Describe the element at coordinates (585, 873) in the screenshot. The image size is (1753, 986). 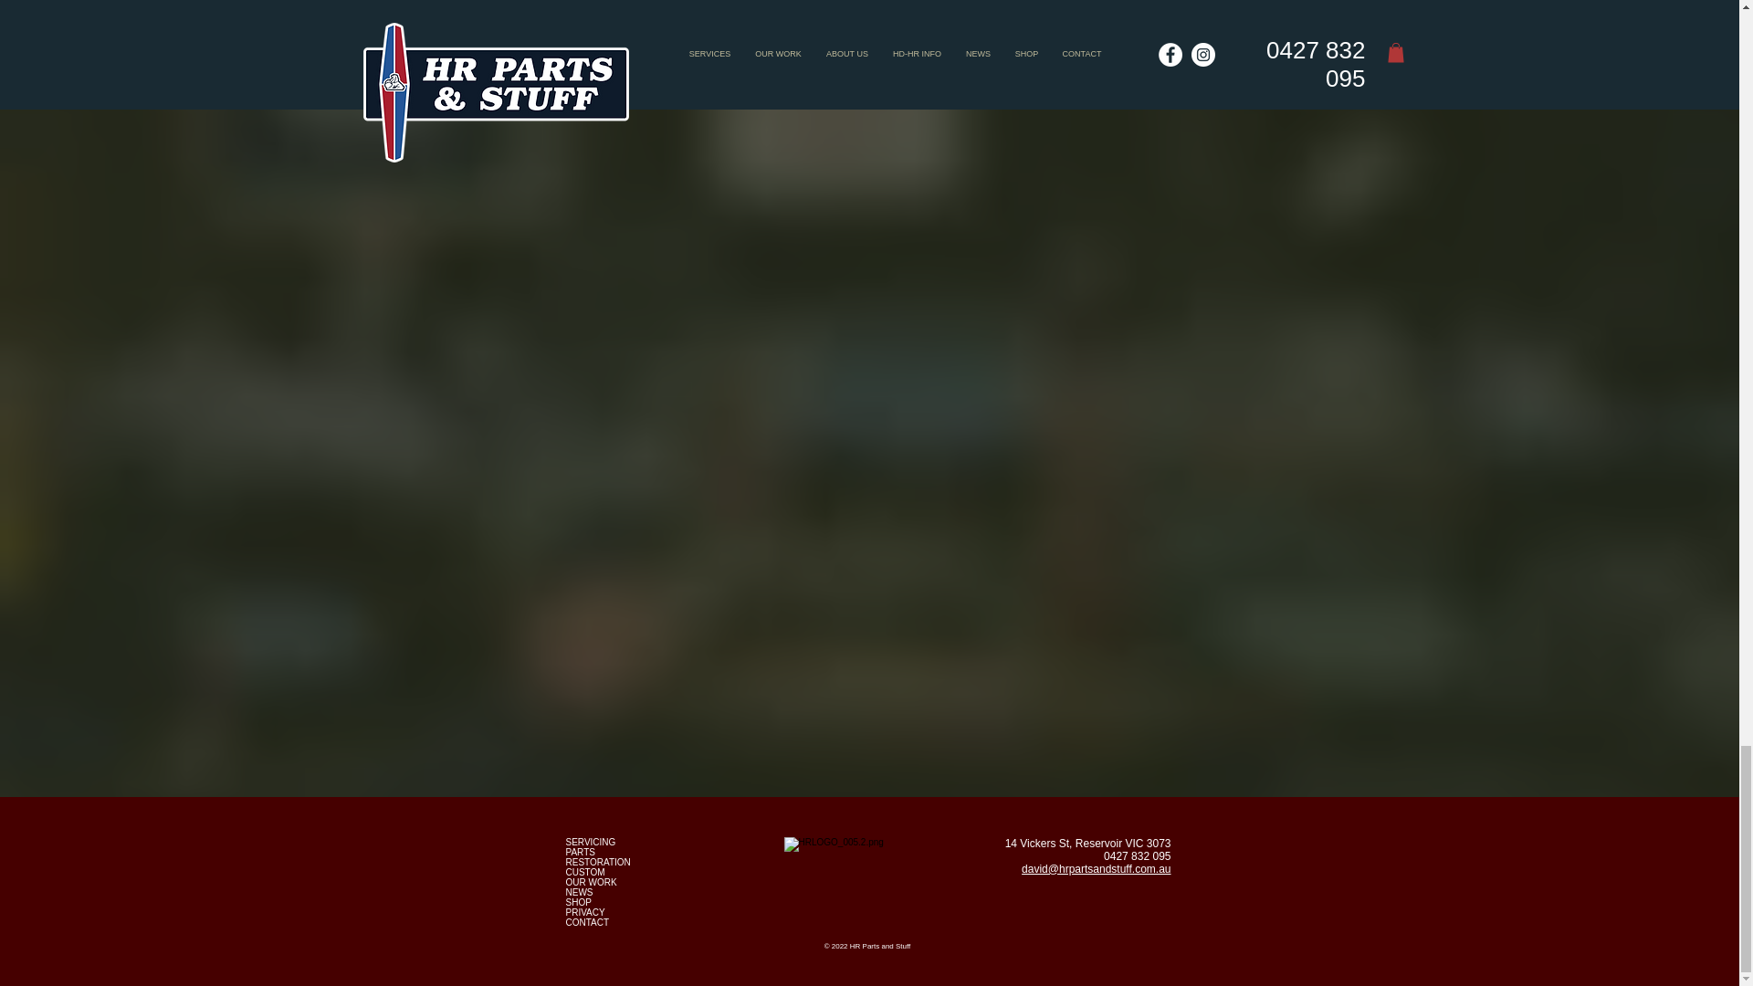
I see `CUSTOM` at that location.